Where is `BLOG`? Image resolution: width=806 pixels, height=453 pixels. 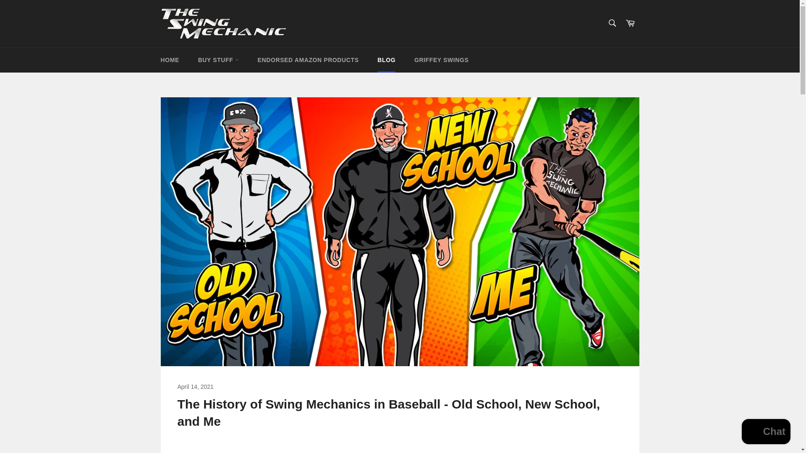
BLOG is located at coordinates (386, 60).